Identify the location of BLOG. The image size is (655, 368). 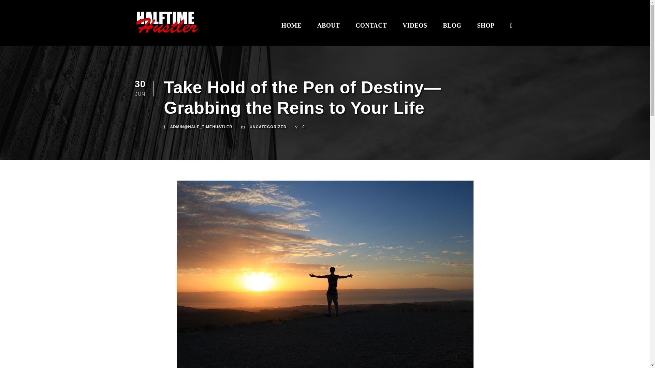
(452, 29).